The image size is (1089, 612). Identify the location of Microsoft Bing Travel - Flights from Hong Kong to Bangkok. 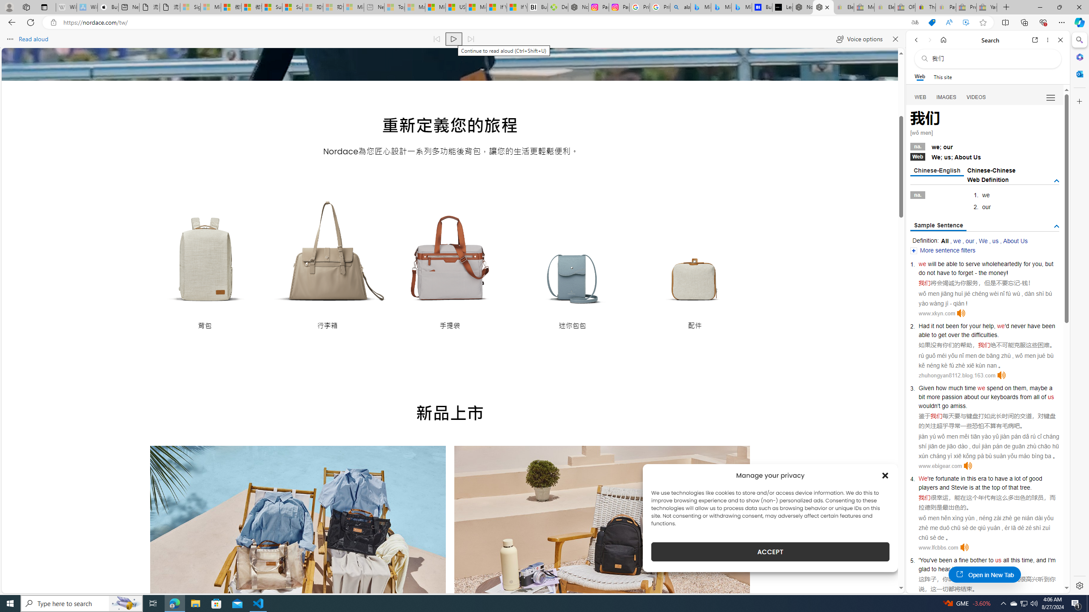
(701, 7).